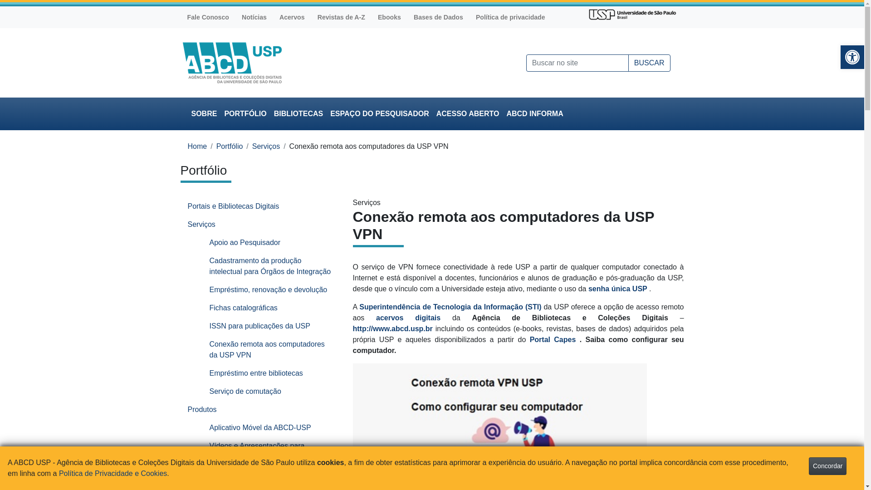 The height and width of the screenshot is (490, 871). Describe the element at coordinates (204, 114) in the screenshot. I see `SOBRE` at that location.